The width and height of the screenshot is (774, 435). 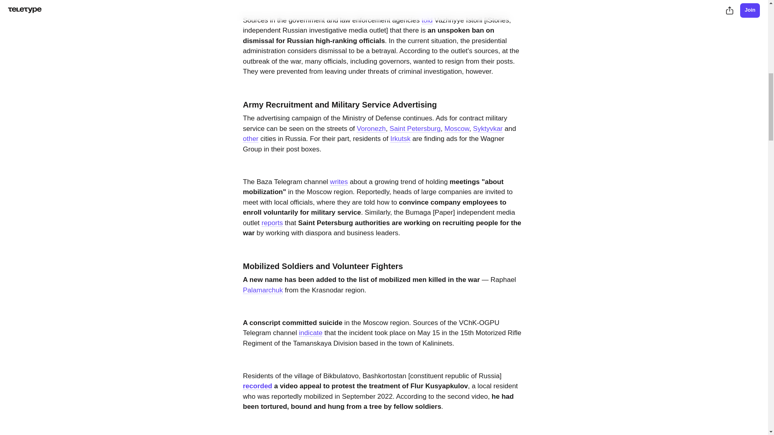 I want to click on other, so click(x=251, y=139).